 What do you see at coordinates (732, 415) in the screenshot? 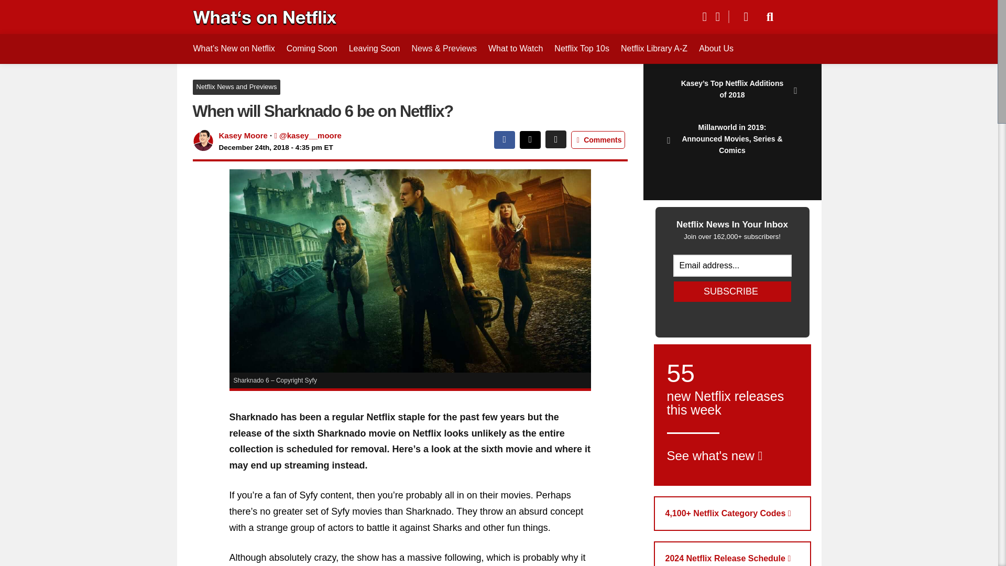
I see `Netflix Top 10s` at bounding box center [732, 415].